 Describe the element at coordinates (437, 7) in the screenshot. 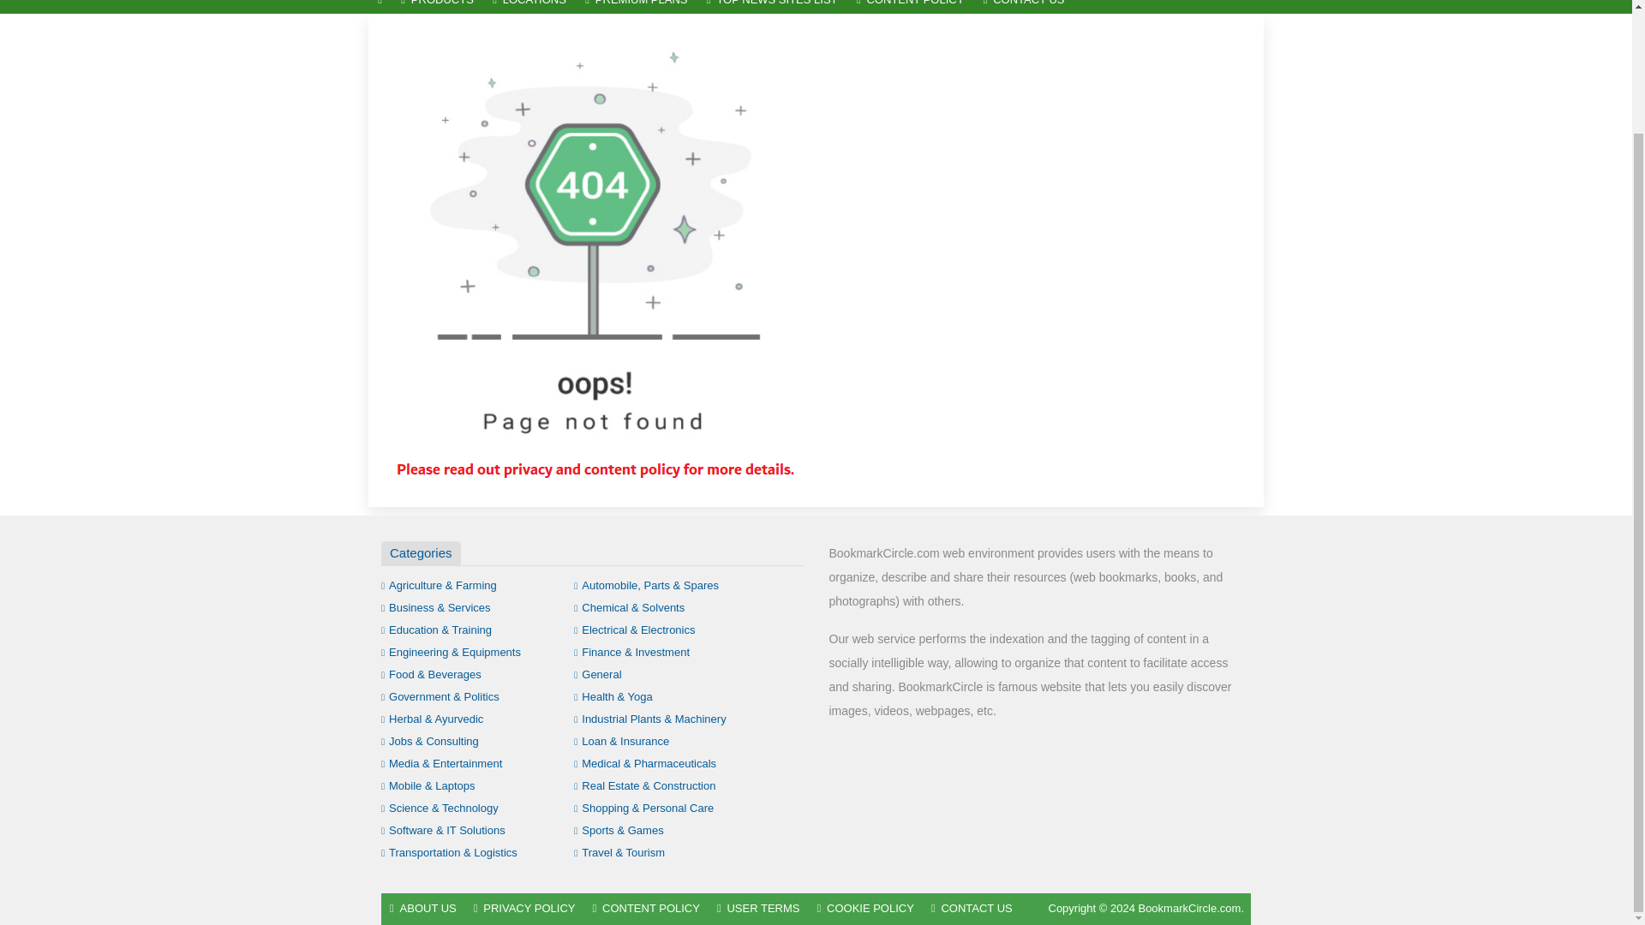

I see `PRODUCTS` at that location.